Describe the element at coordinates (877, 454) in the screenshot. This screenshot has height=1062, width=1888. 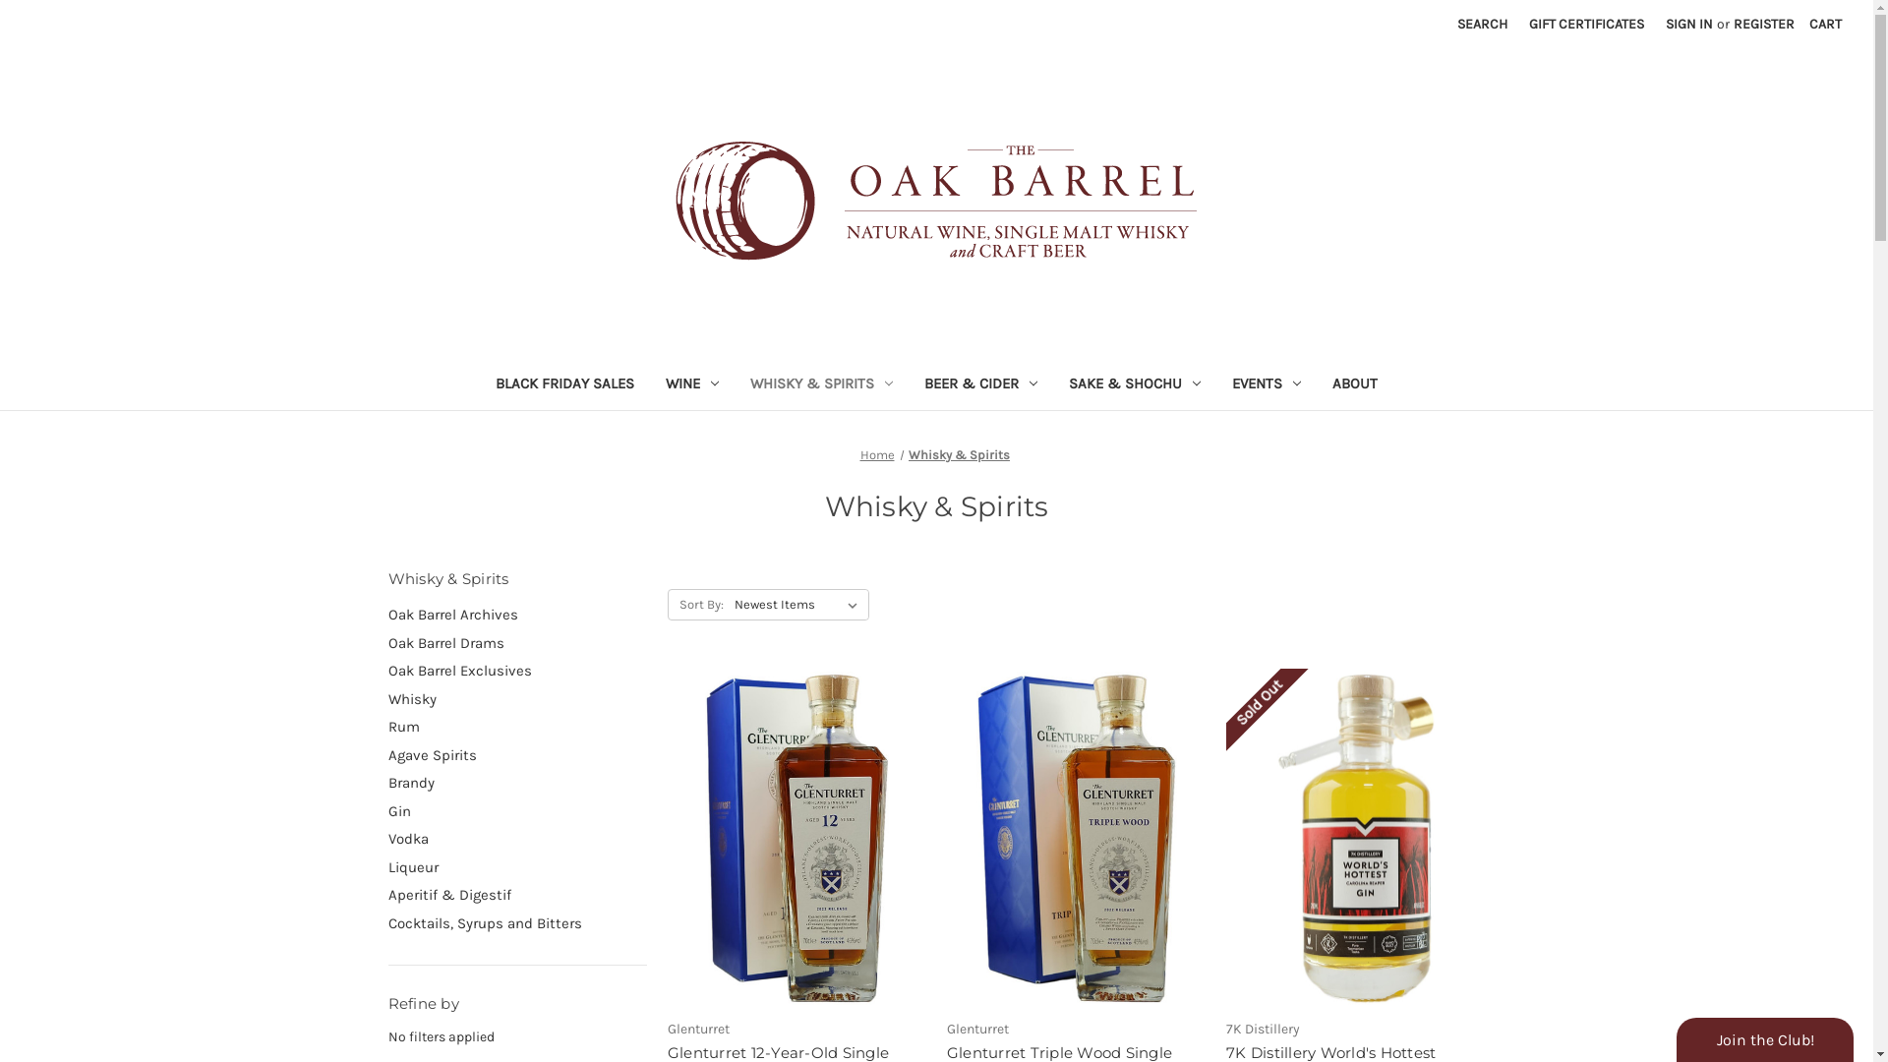
I see `Home` at that location.